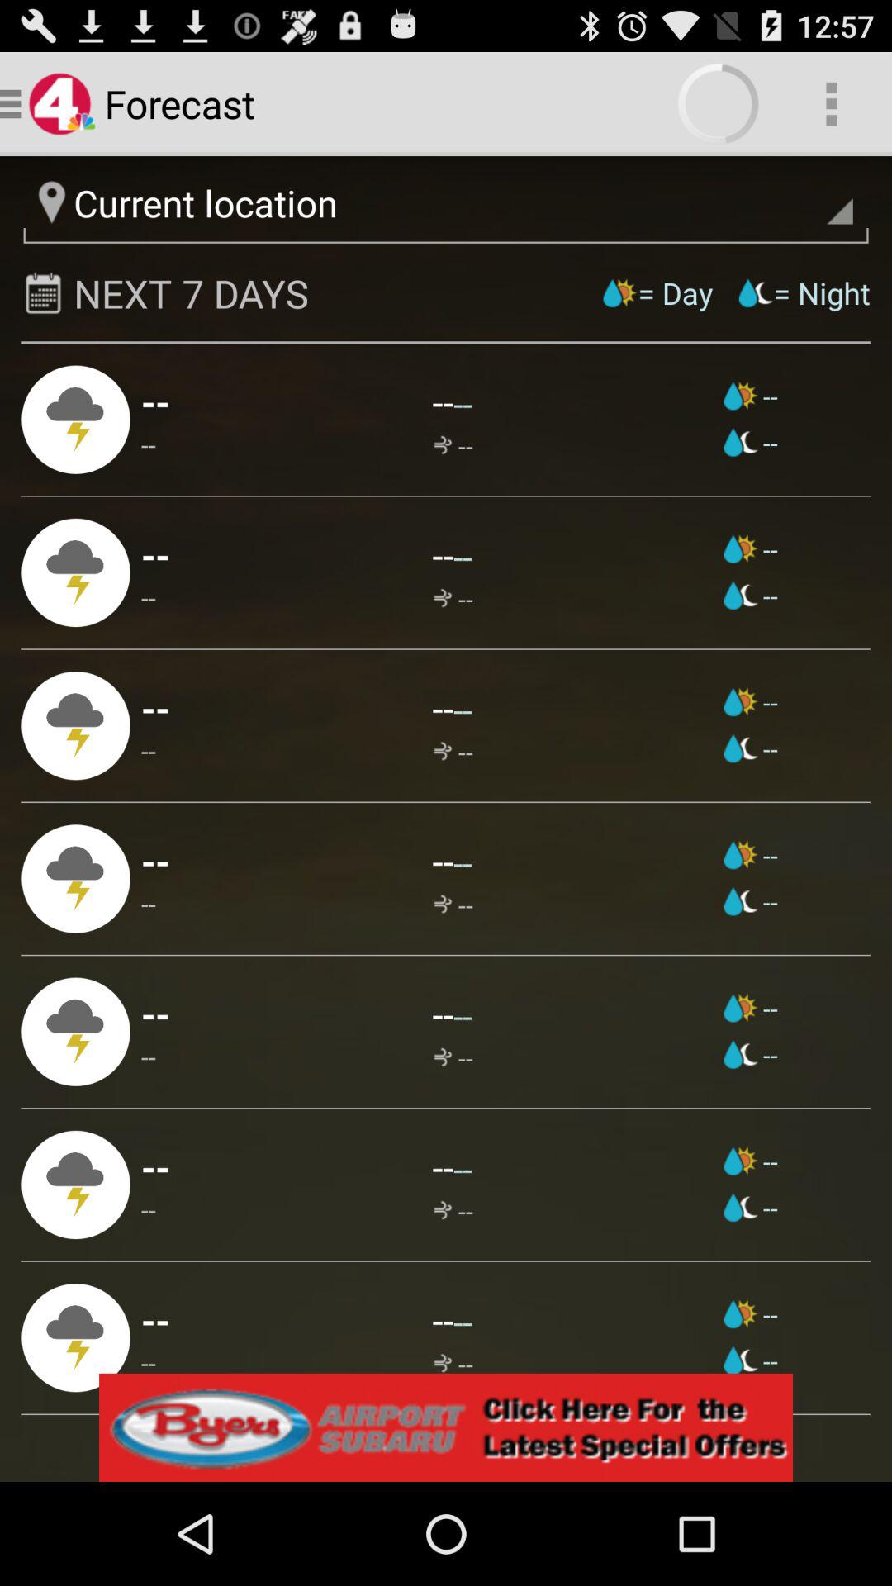 Image resolution: width=892 pixels, height=1586 pixels. Describe the element at coordinates (155, 1014) in the screenshot. I see `click the icon below the -- app` at that location.